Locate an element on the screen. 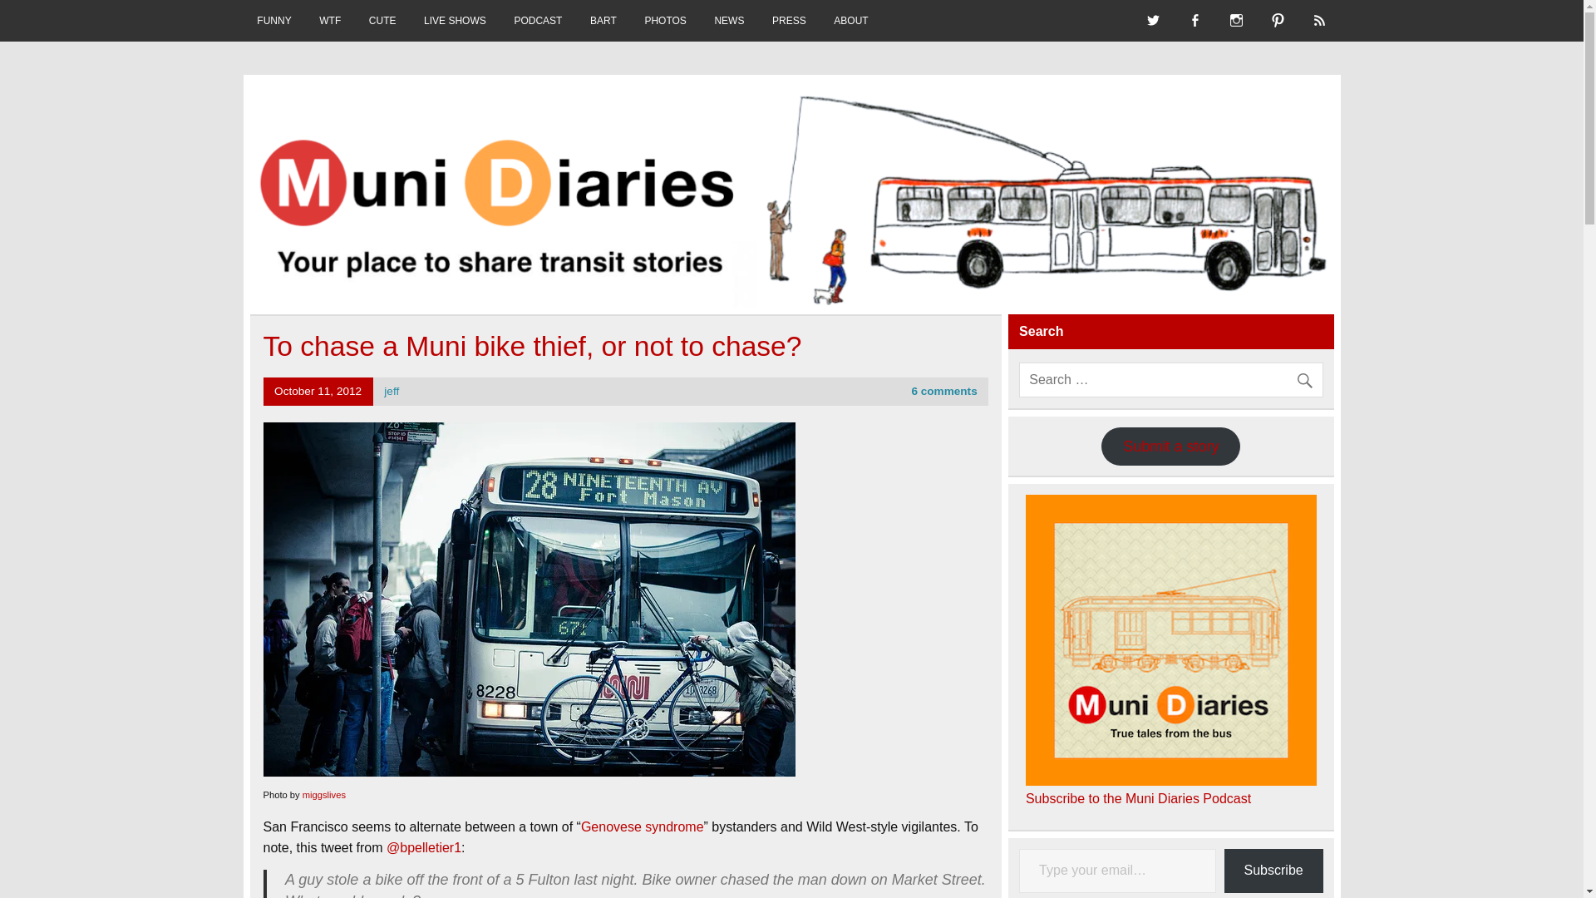 The width and height of the screenshot is (1596, 898). Muni Diaries is located at coordinates (348, 105).